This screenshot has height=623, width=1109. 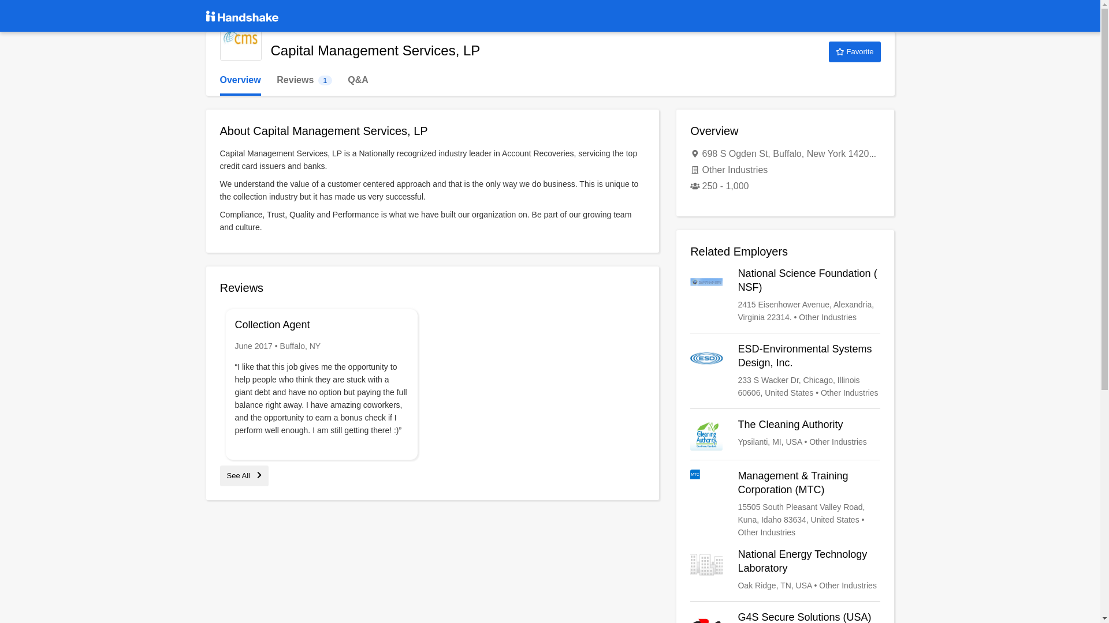 What do you see at coordinates (785, 371) in the screenshot?
I see `ESD-Environmental Systems Design, Inc.` at bounding box center [785, 371].